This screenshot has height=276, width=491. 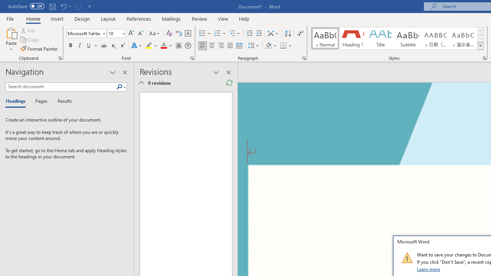 I want to click on Borders, so click(x=283, y=46).